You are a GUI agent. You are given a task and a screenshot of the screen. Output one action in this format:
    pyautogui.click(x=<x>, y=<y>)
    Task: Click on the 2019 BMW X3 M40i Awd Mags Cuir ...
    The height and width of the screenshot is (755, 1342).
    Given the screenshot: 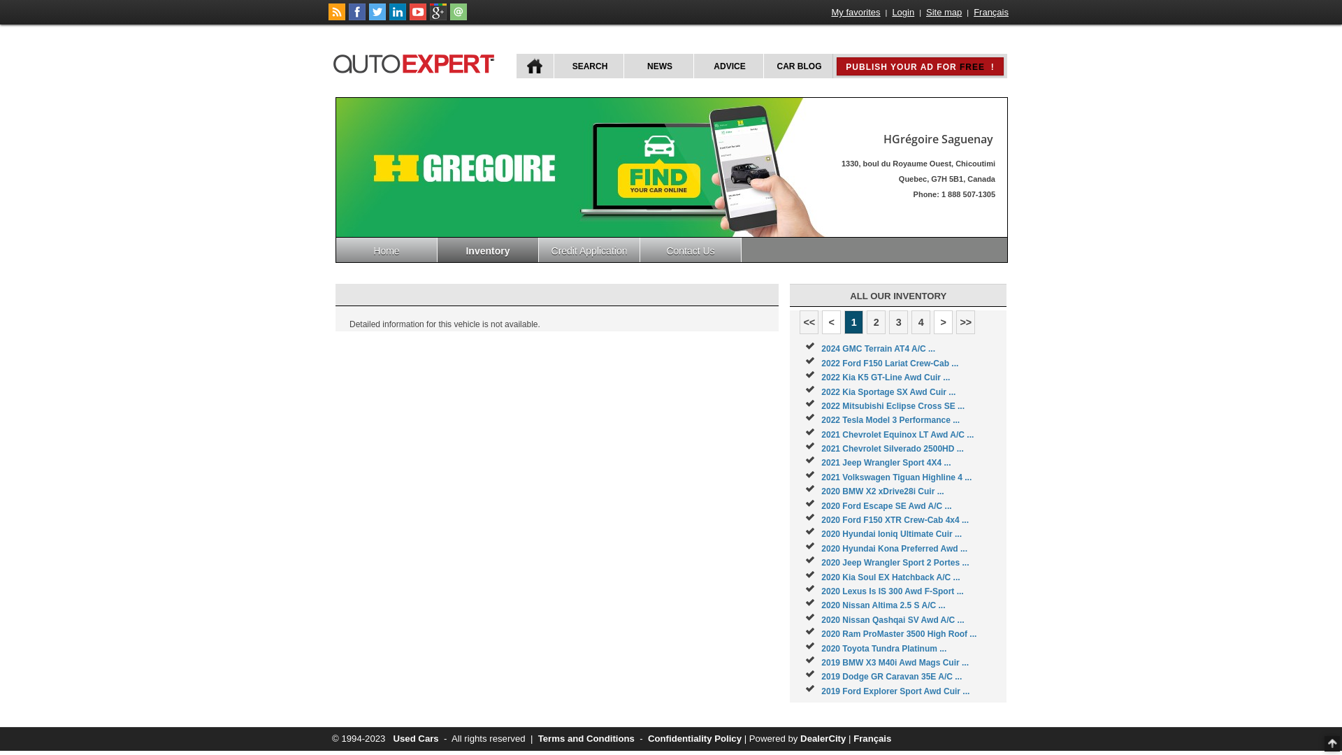 What is the action you would take?
    pyautogui.click(x=895, y=663)
    